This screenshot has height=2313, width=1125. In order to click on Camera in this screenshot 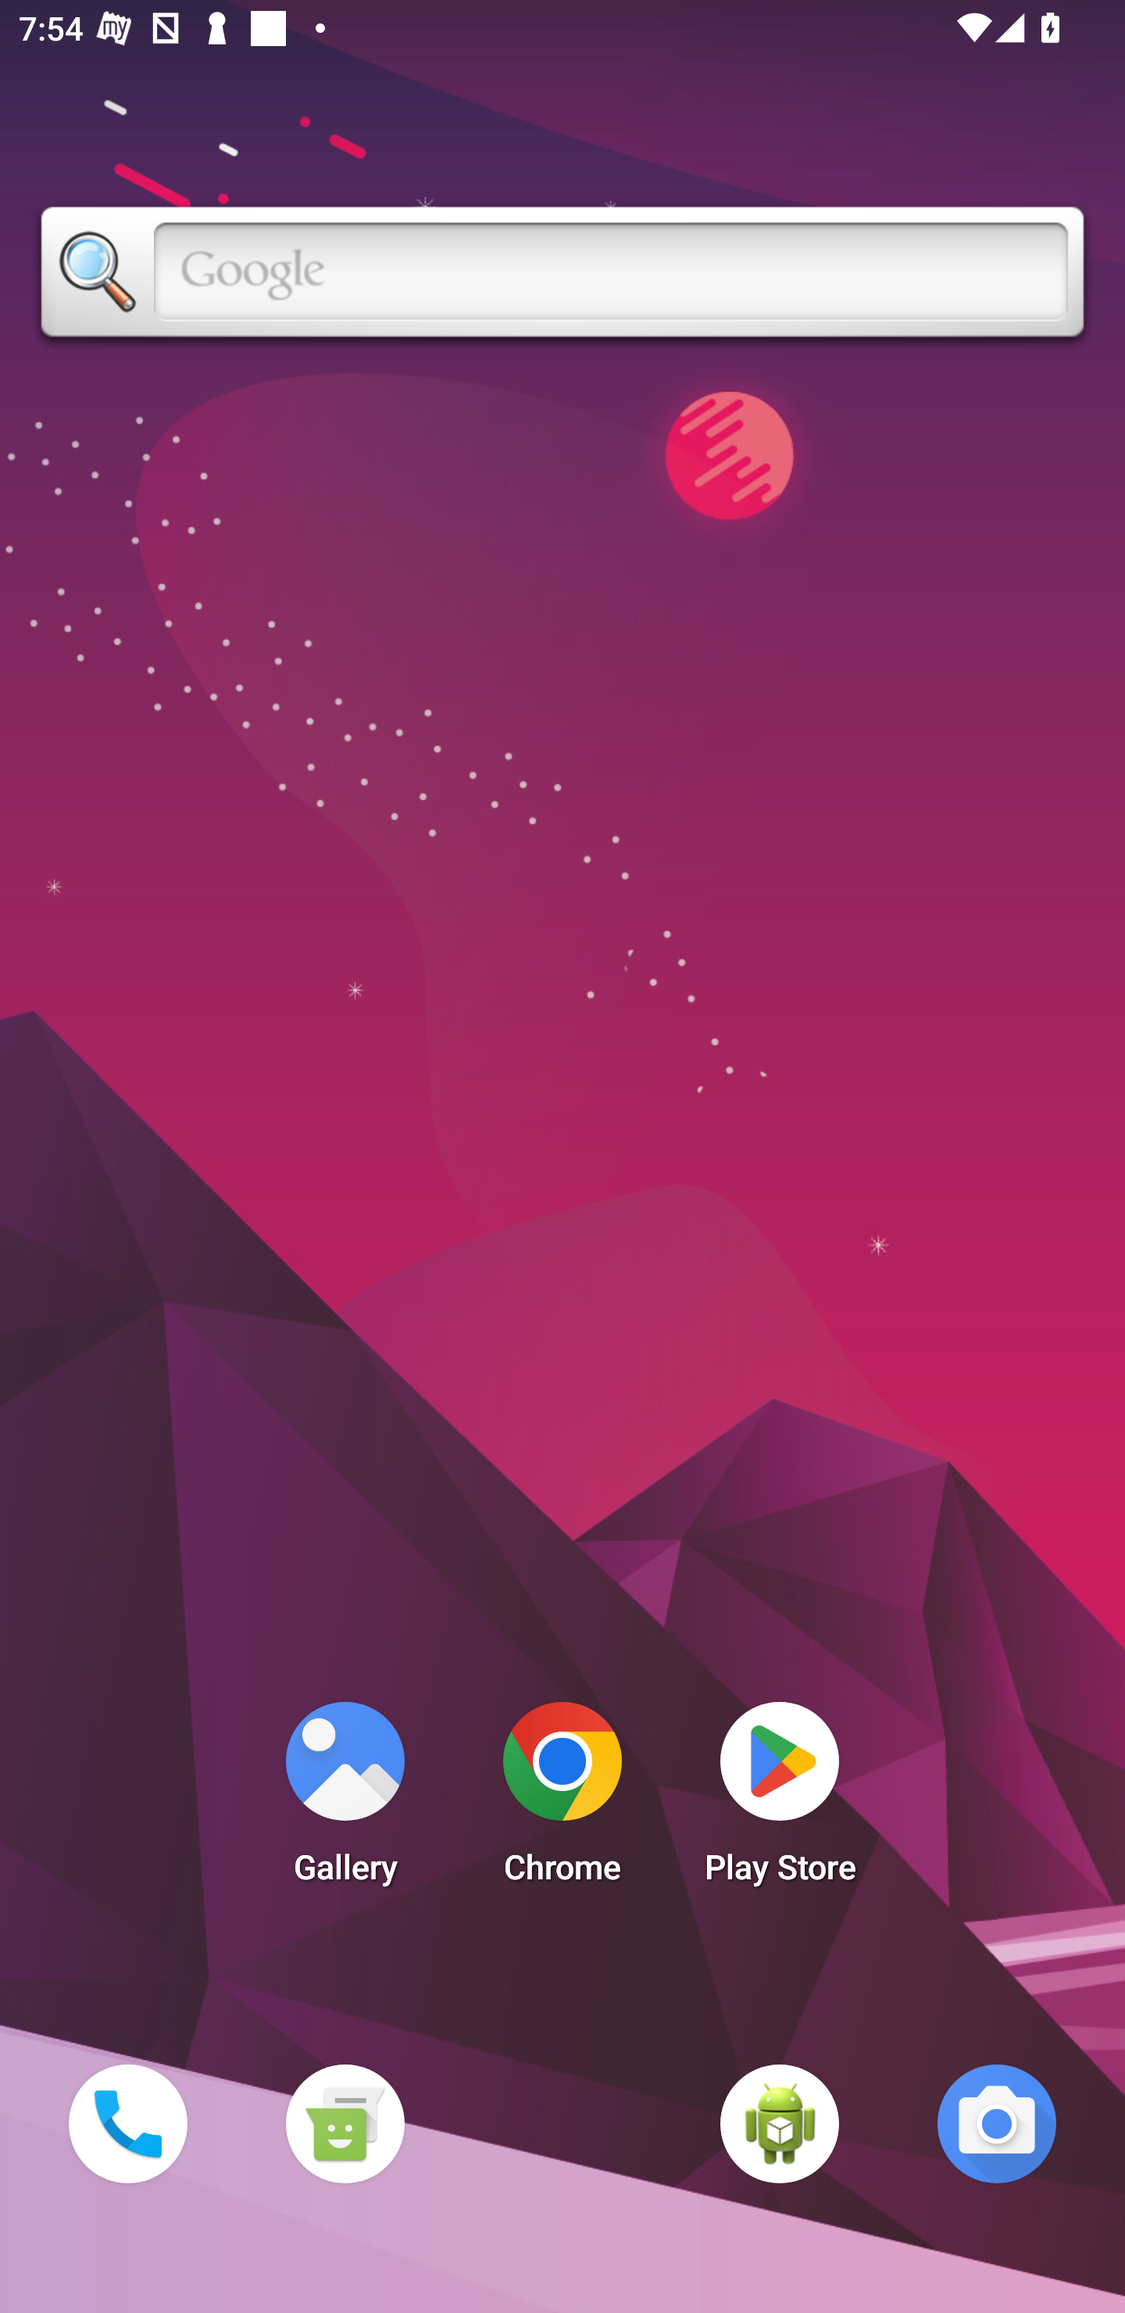, I will do `click(997, 2123)`.